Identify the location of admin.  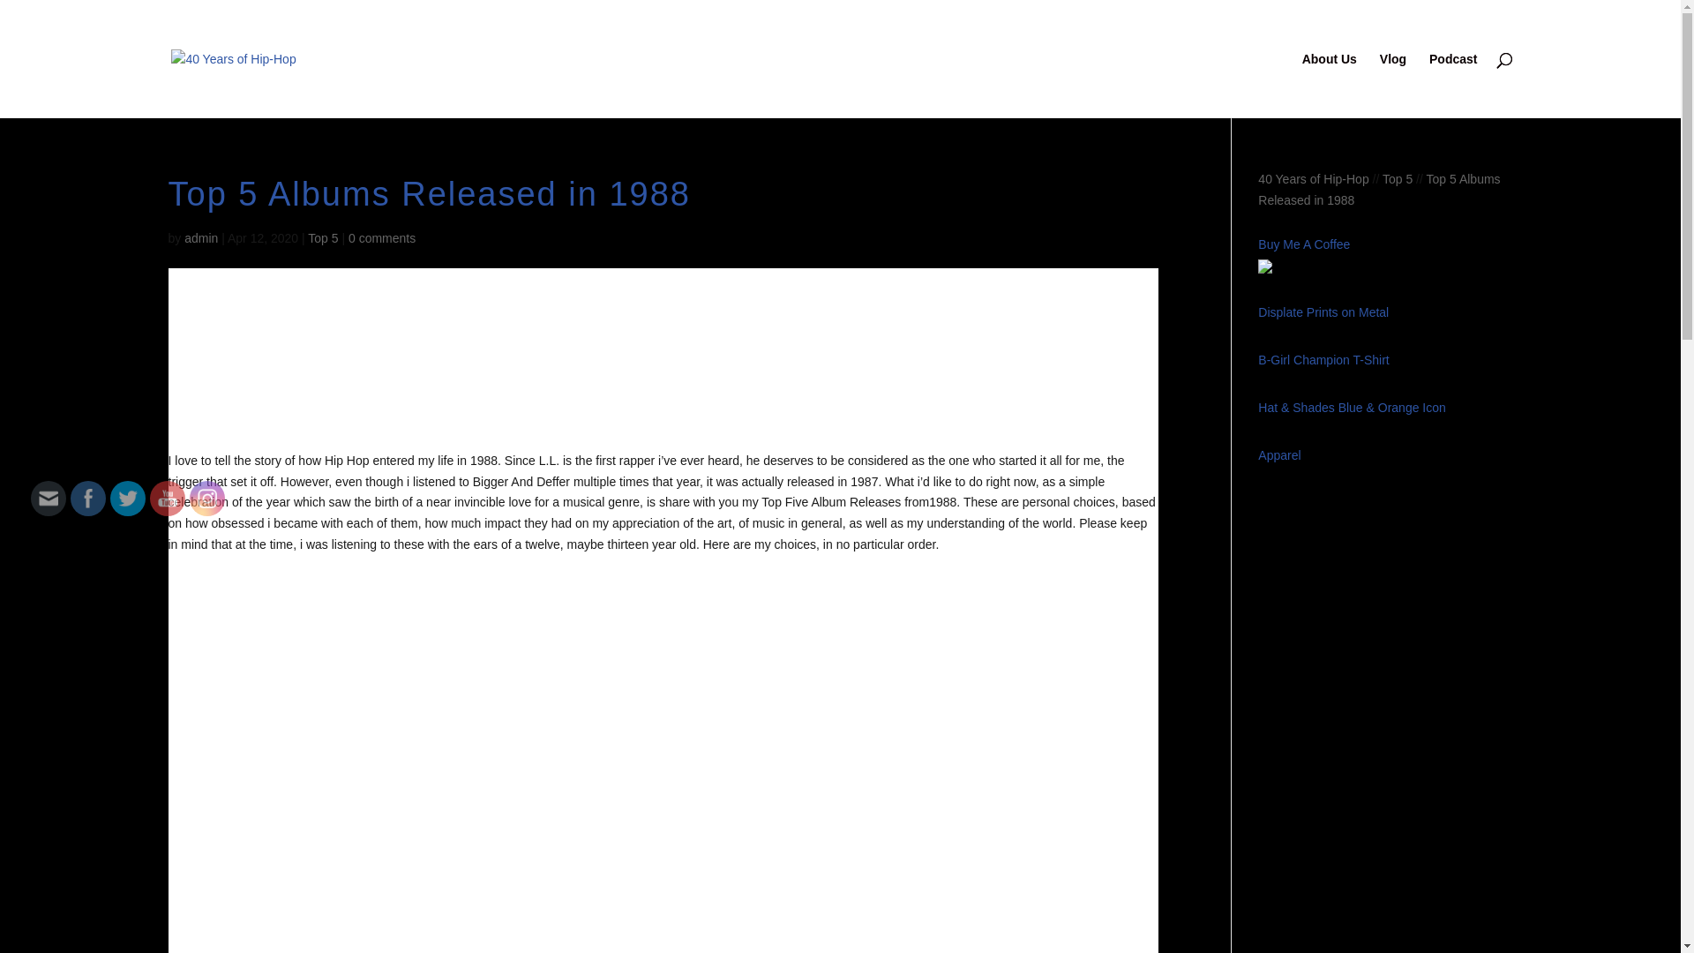
(201, 238).